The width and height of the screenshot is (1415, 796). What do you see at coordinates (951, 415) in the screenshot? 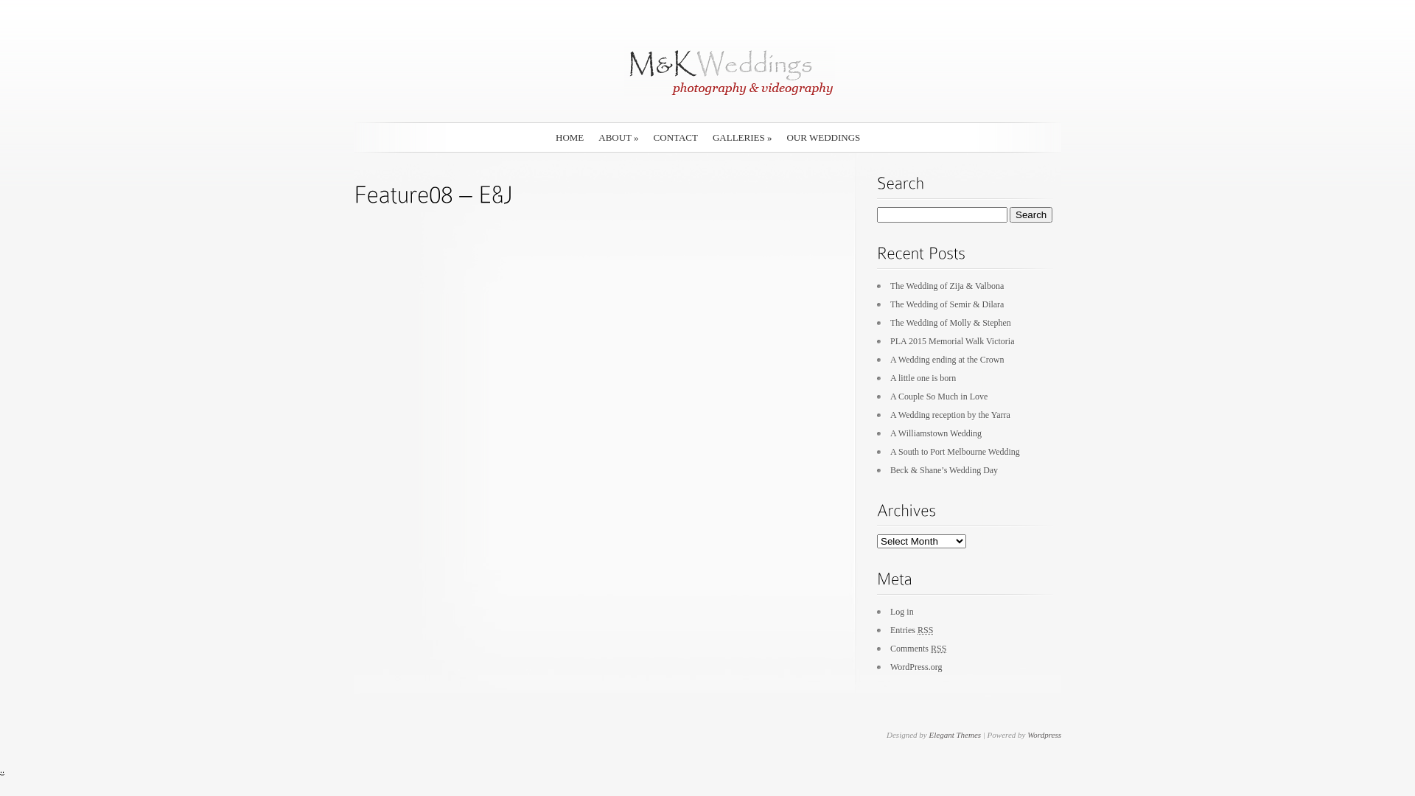
I see `A Wedding reception by the Yarra` at bounding box center [951, 415].